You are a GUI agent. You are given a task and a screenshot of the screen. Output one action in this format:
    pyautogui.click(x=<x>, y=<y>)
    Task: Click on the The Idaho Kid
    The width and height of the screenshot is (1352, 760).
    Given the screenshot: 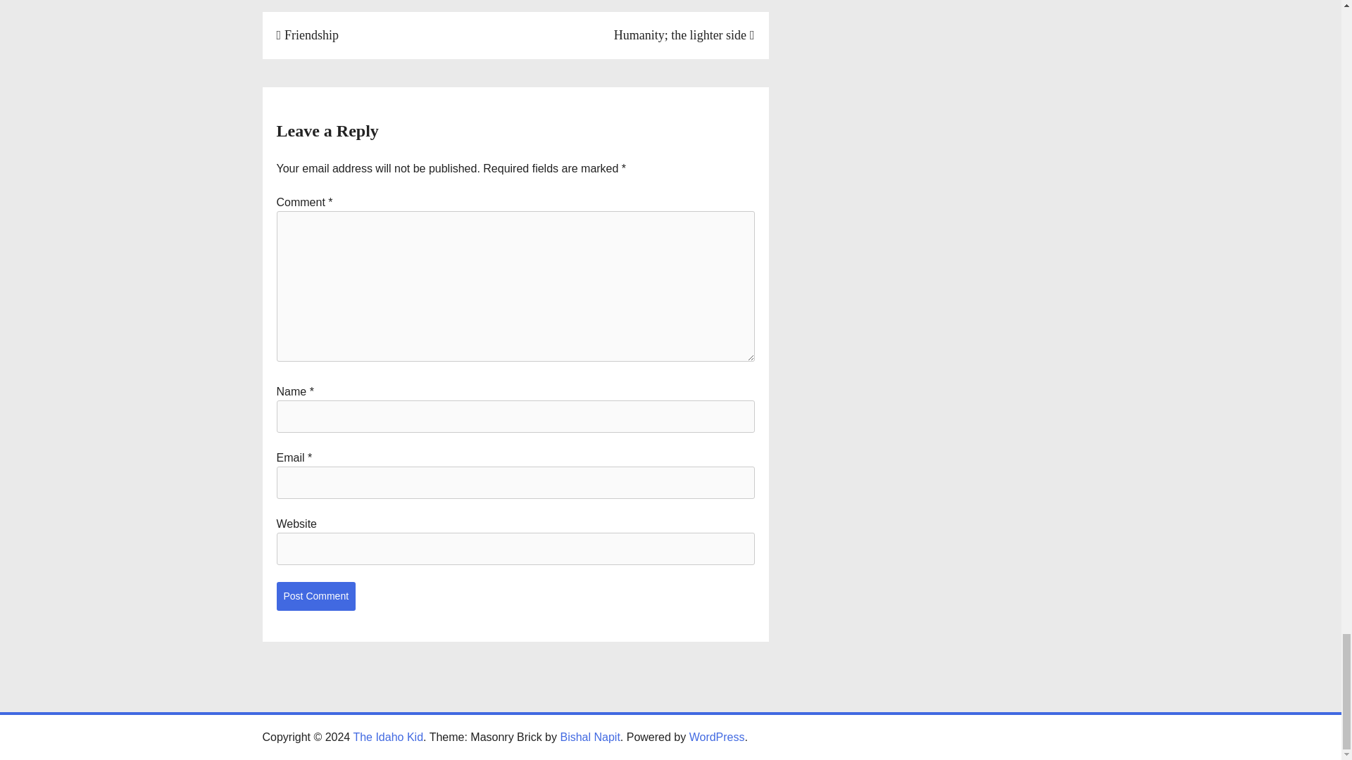 What is the action you would take?
    pyautogui.click(x=387, y=737)
    